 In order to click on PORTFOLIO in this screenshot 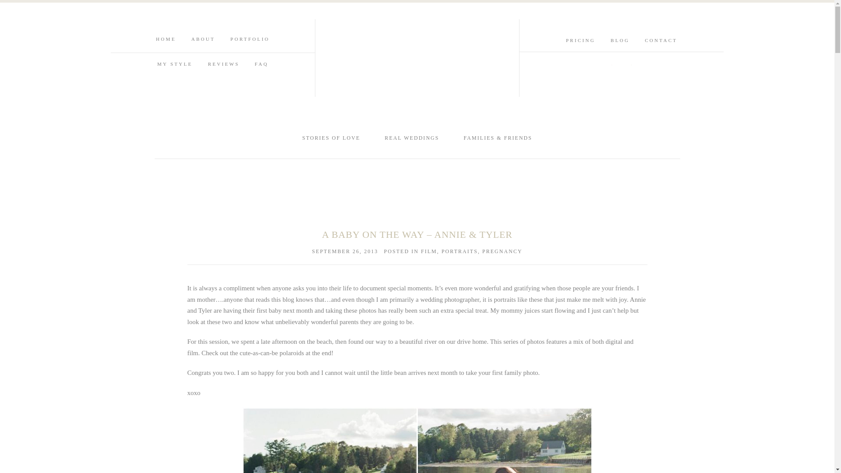, I will do `click(250, 39)`.